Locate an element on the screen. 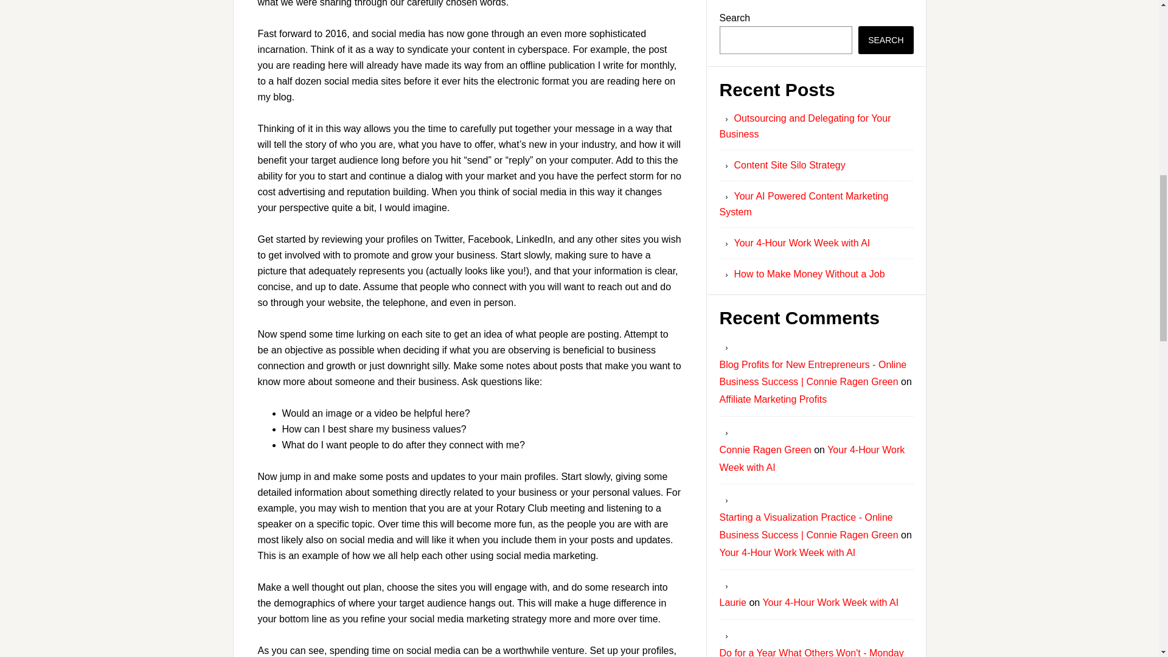  Your 4-Hour Work Week with AI is located at coordinates (830, 602).